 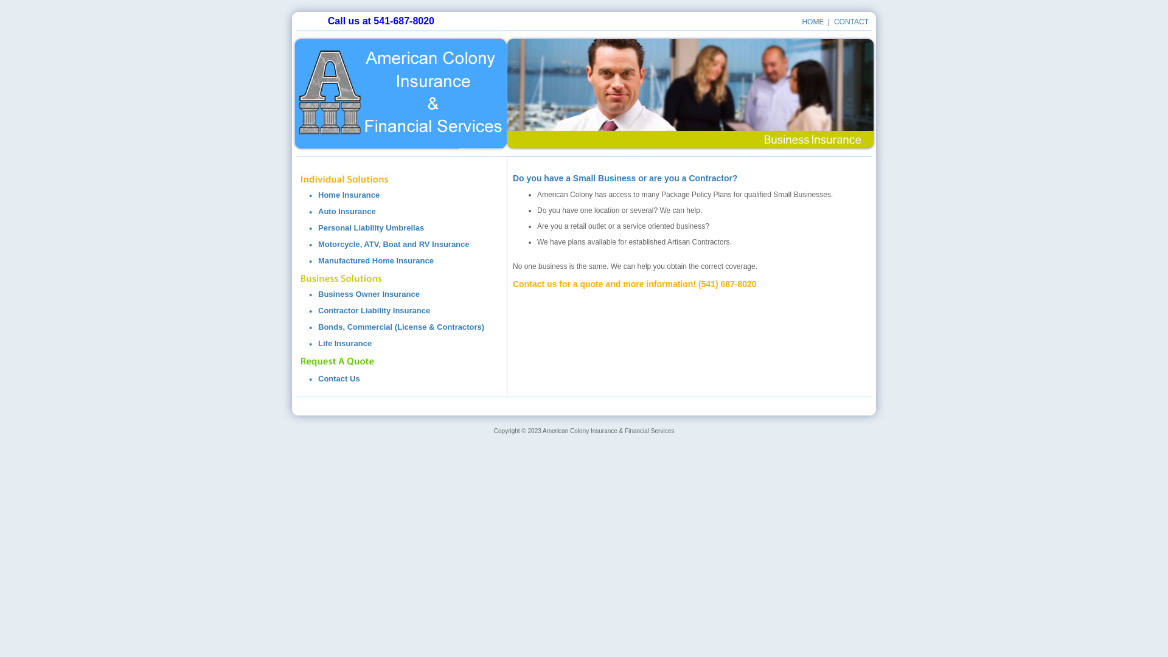 What do you see at coordinates (339, 378) in the screenshot?
I see `Contact Us` at bounding box center [339, 378].